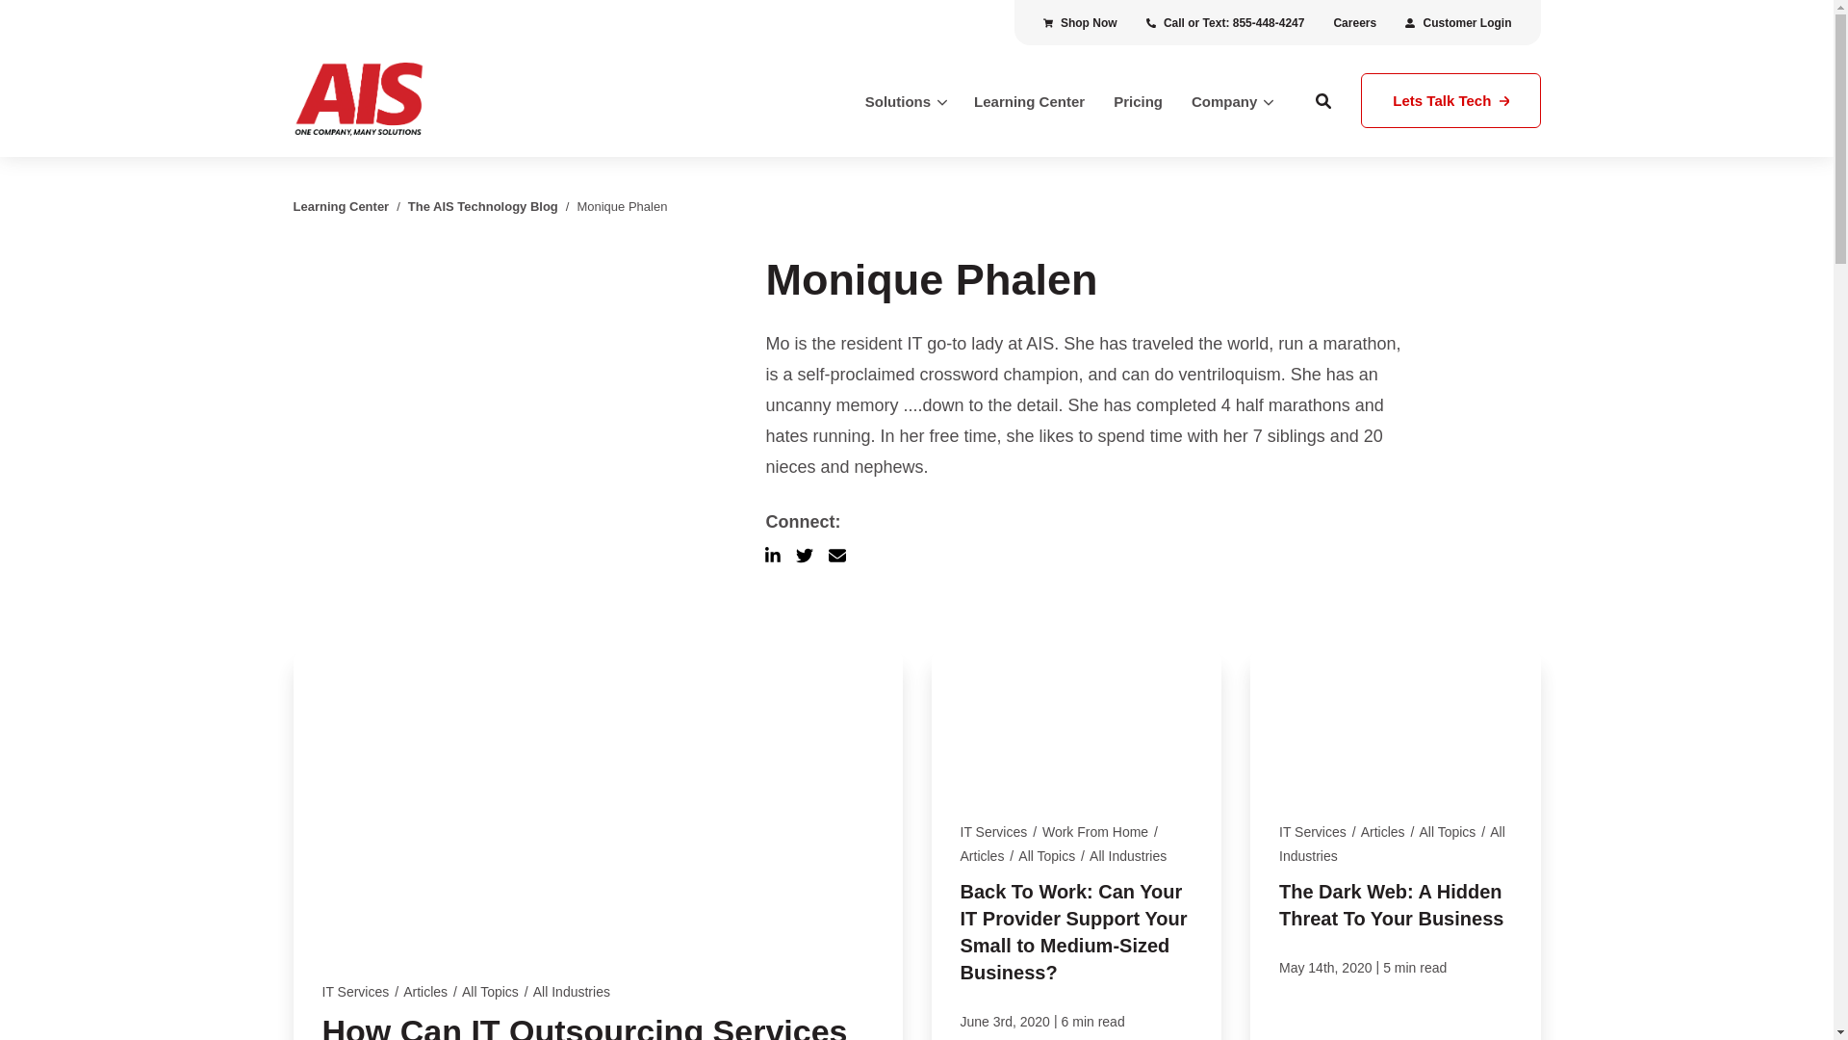  I want to click on Open Search, so click(1323, 100).